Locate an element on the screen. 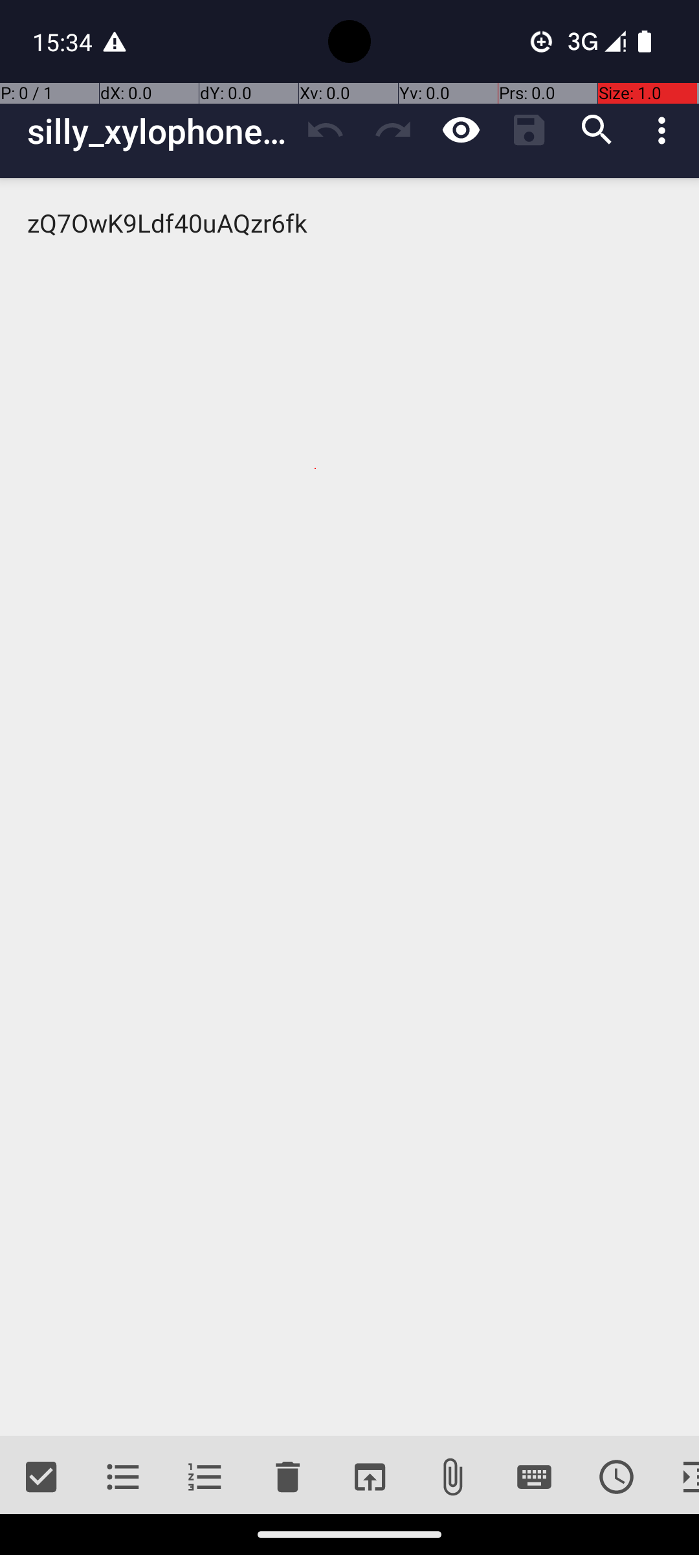 The image size is (699, 1555). Ordered list is located at coordinates (206, 1477).